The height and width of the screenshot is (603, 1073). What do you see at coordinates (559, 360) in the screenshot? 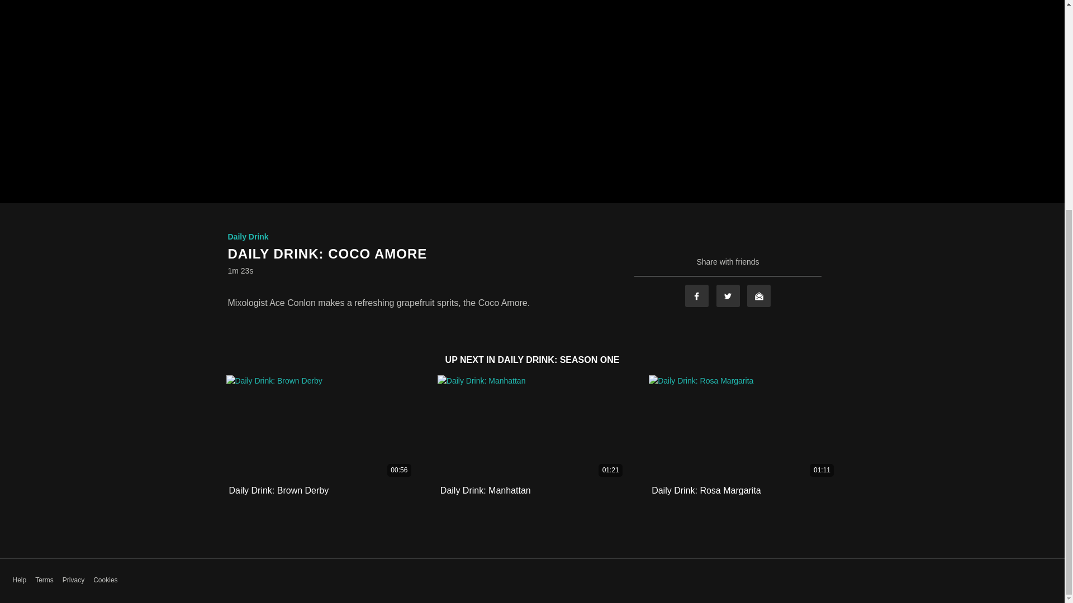
I see `DAILY DRINK: SEASON ONE` at bounding box center [559, 360].